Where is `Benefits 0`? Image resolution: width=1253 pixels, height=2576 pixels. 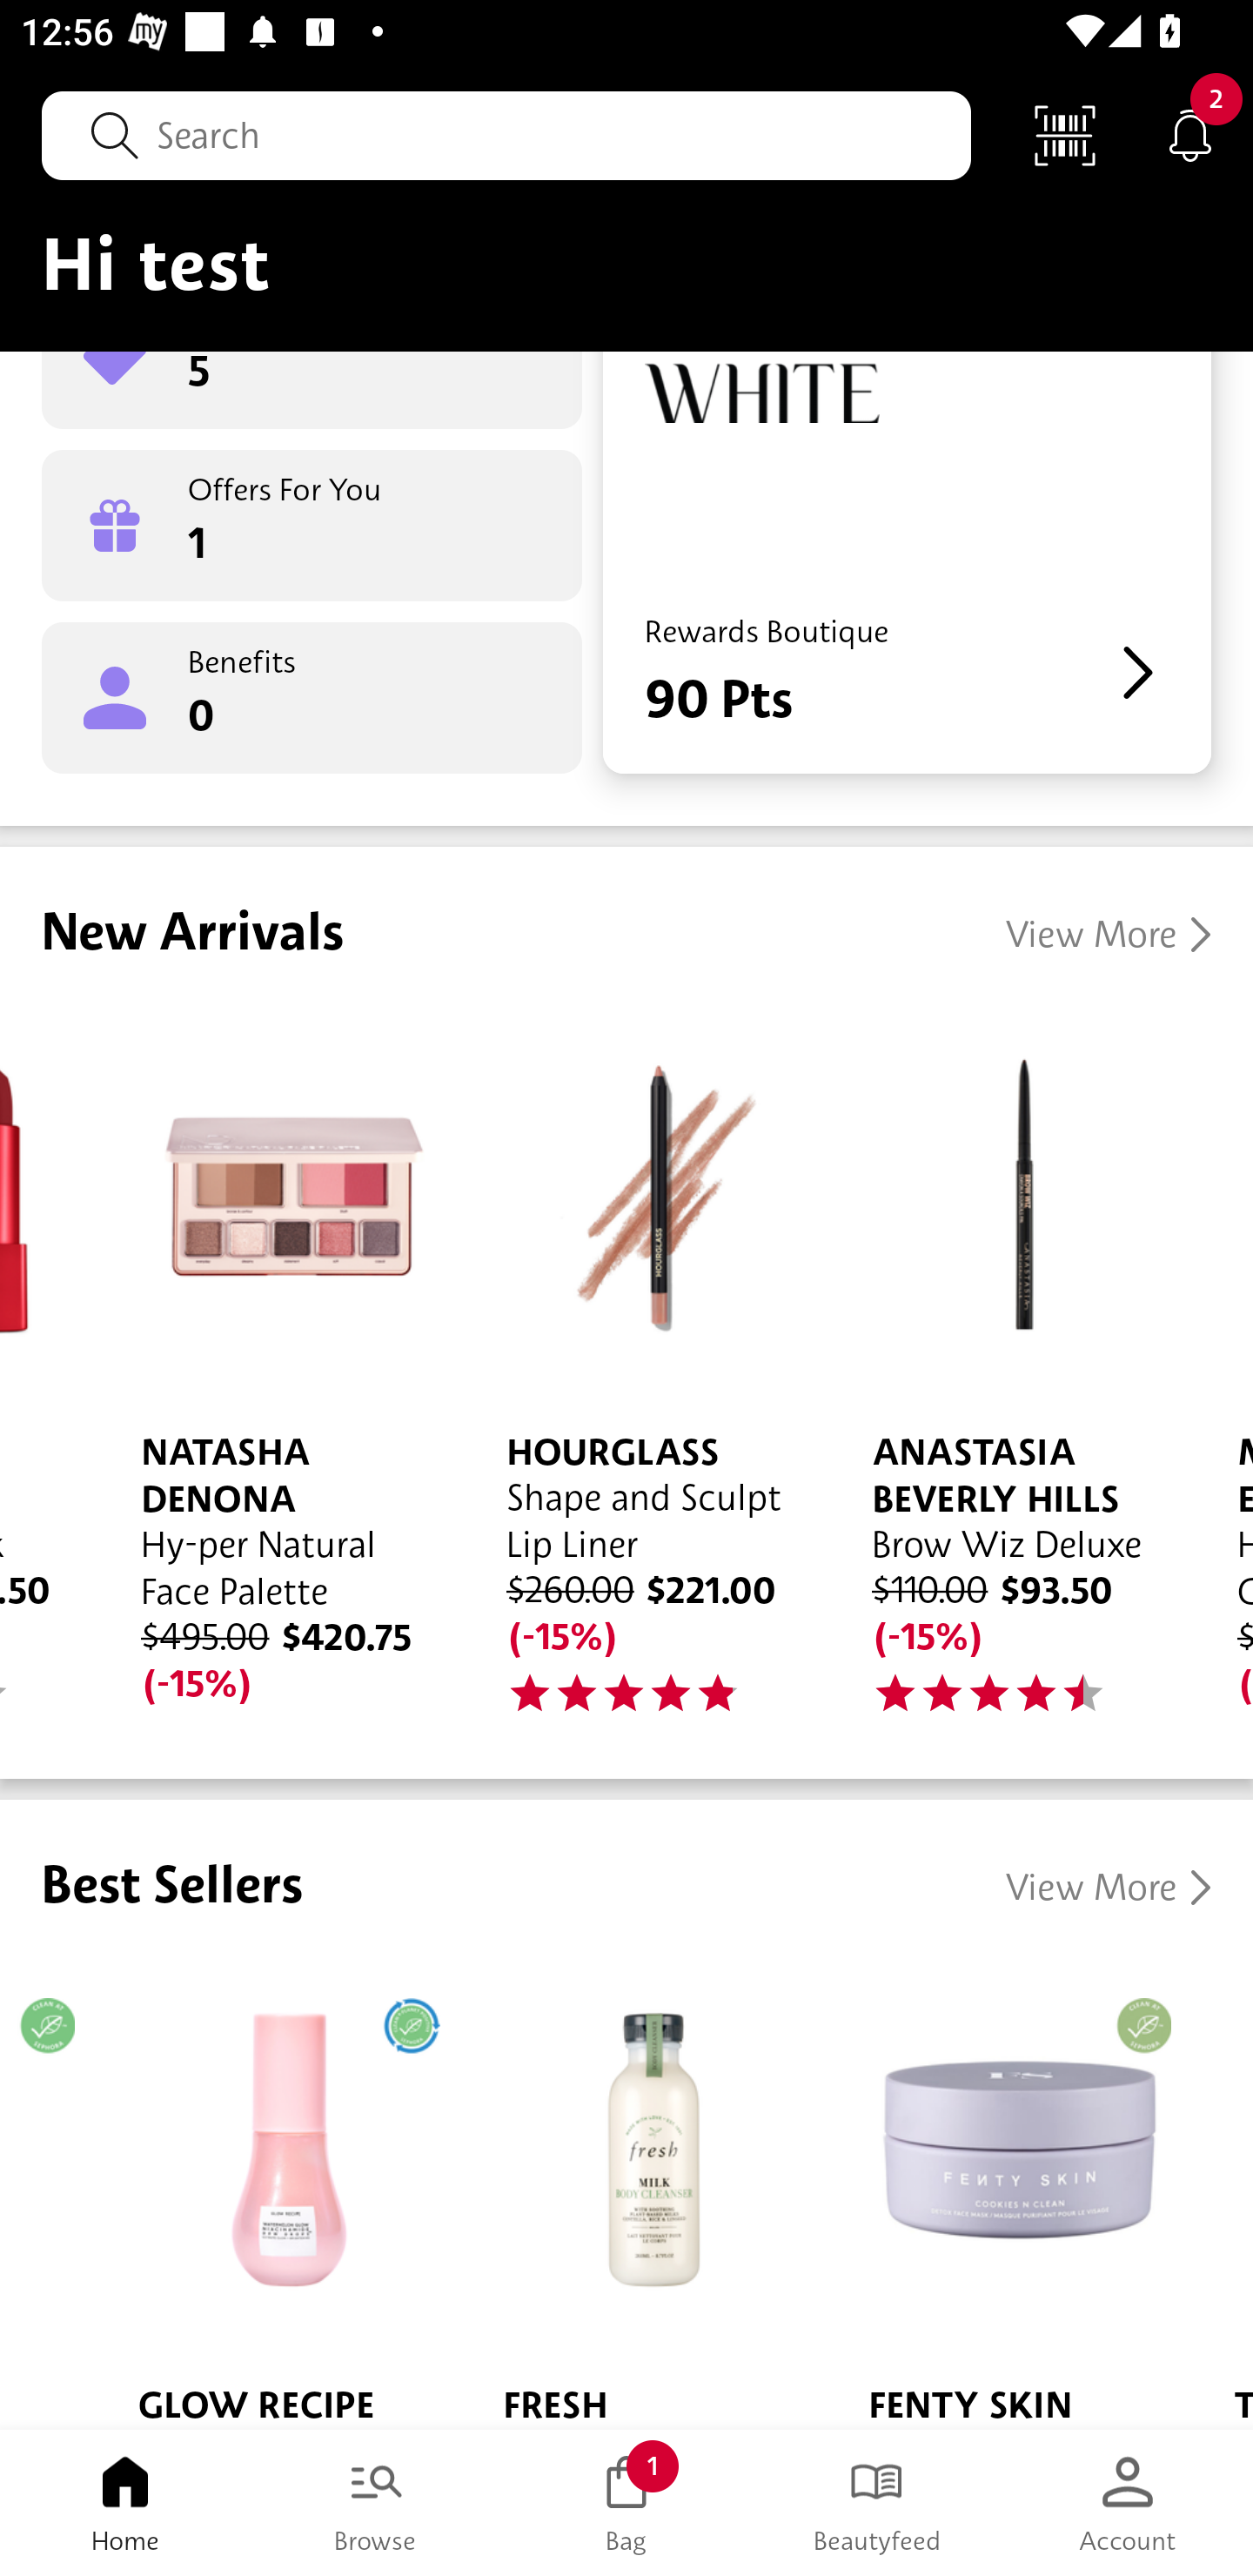 Benefits 0 is located at coordinates (312, 698).